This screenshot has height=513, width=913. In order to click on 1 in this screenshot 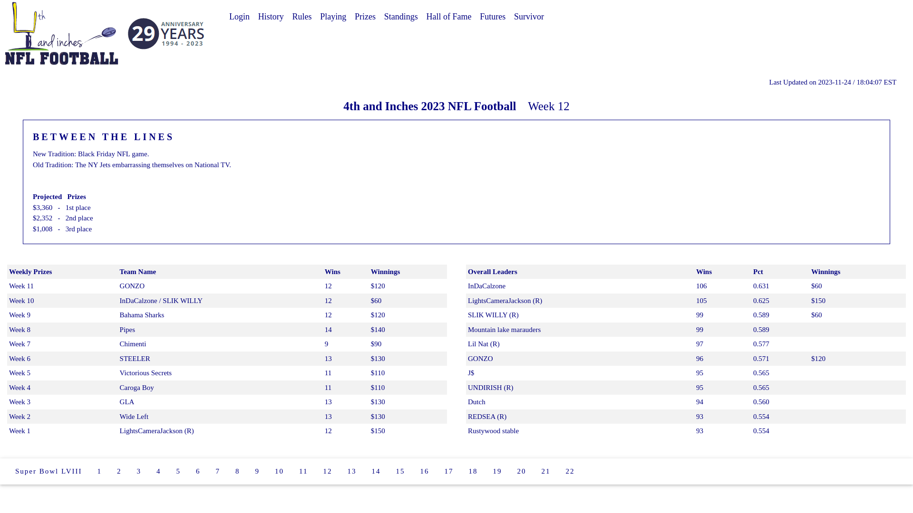, I will do `click(100, 471)`.